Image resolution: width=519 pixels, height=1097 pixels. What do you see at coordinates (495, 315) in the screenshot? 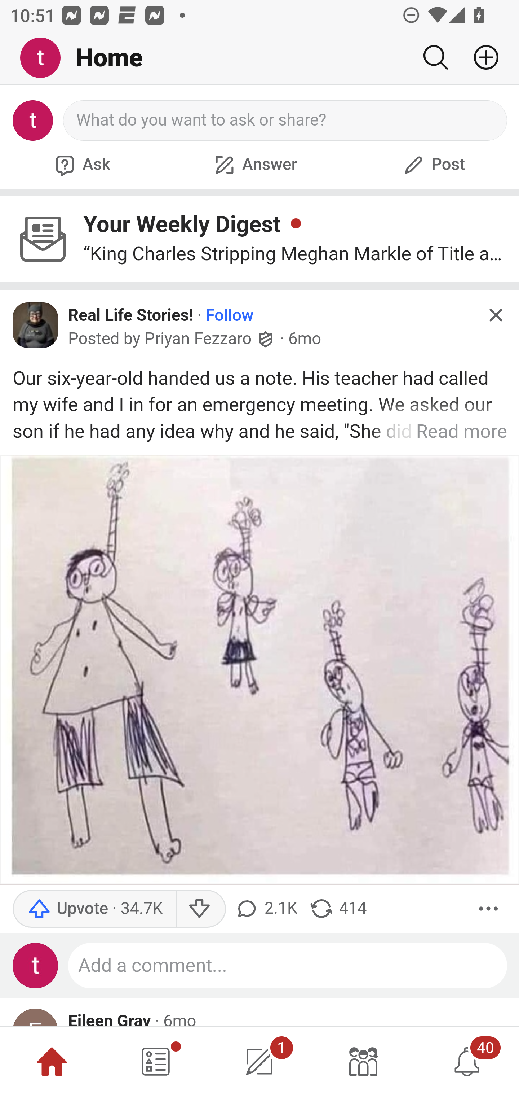
I see `Hide` at bounding box center [495, 315].